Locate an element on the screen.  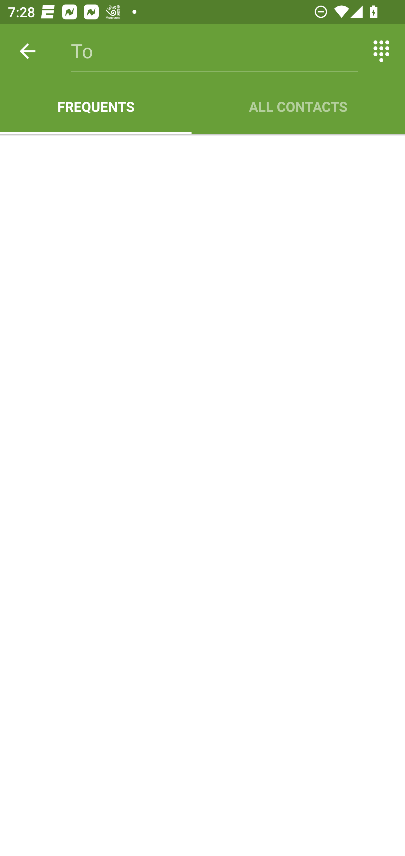
To is located at coordinates (214, 51).